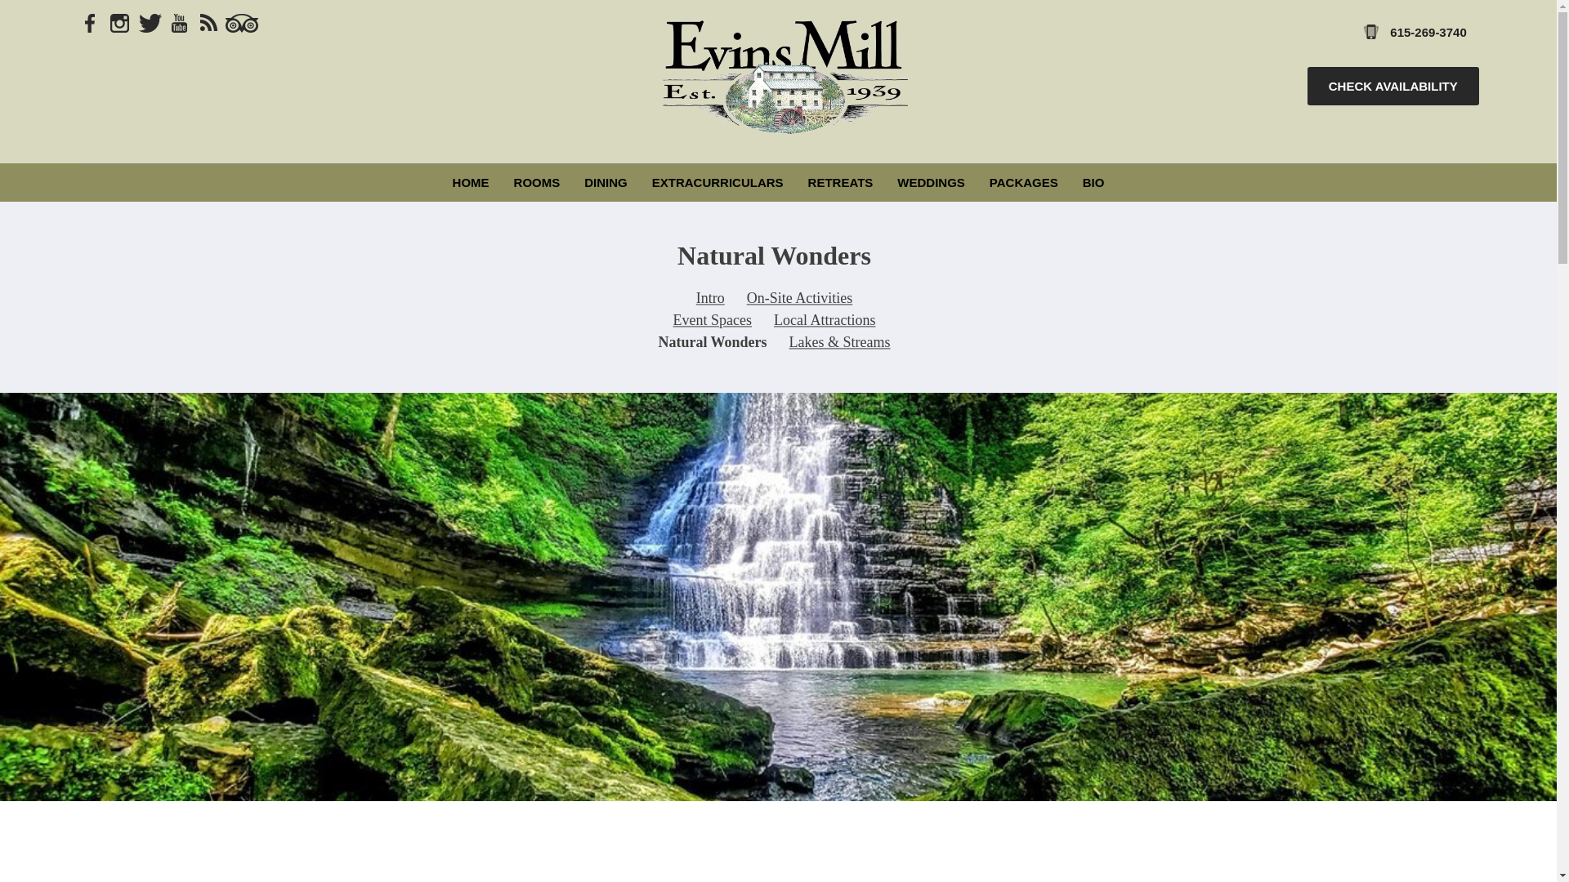 This screenshot has width=1569, height=882. What do you see at coordinates (471, 182) in the screenshot?
I see `HOME` at bounding box center [471, 182].